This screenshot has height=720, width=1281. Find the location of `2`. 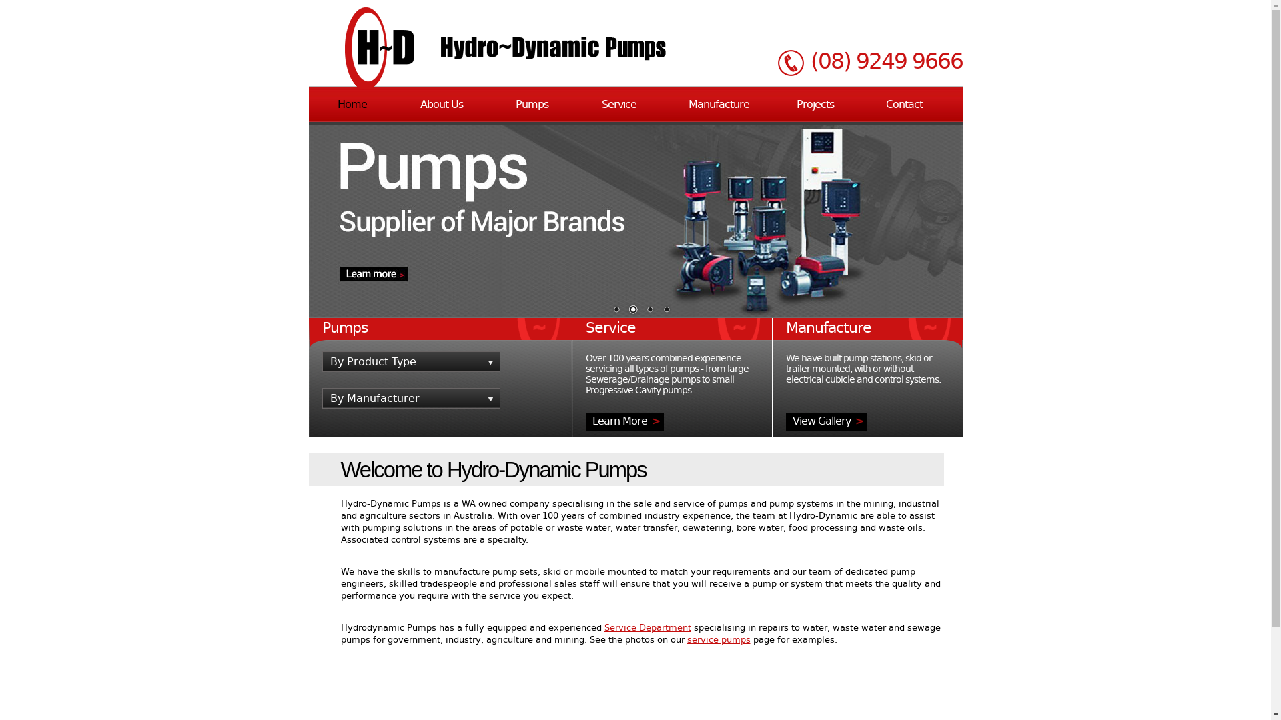

2 is located at coordinates (633, 311).